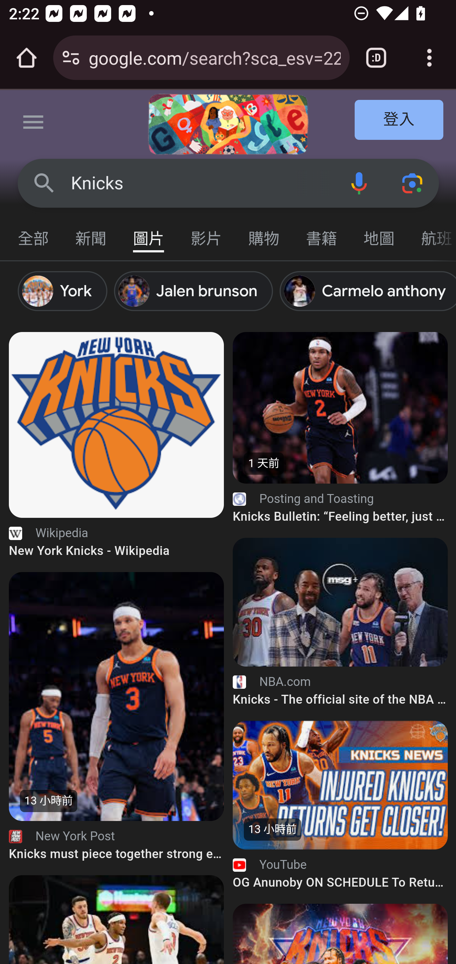 This screenshot has width=456, height=964. What do you see at coordinates (34, 233) in the screenshot?
I see `全部` at bounding box center [34, 233].